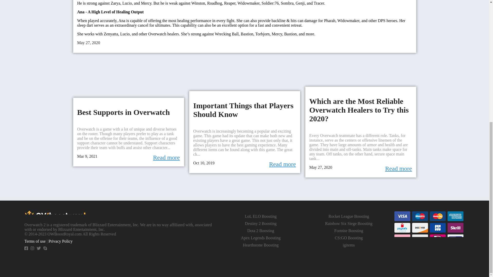 The image size is (493, 277). Describe the element at coordinates (261, 245) in the screenshot. I see `Hearthstone Boosting` at that location.